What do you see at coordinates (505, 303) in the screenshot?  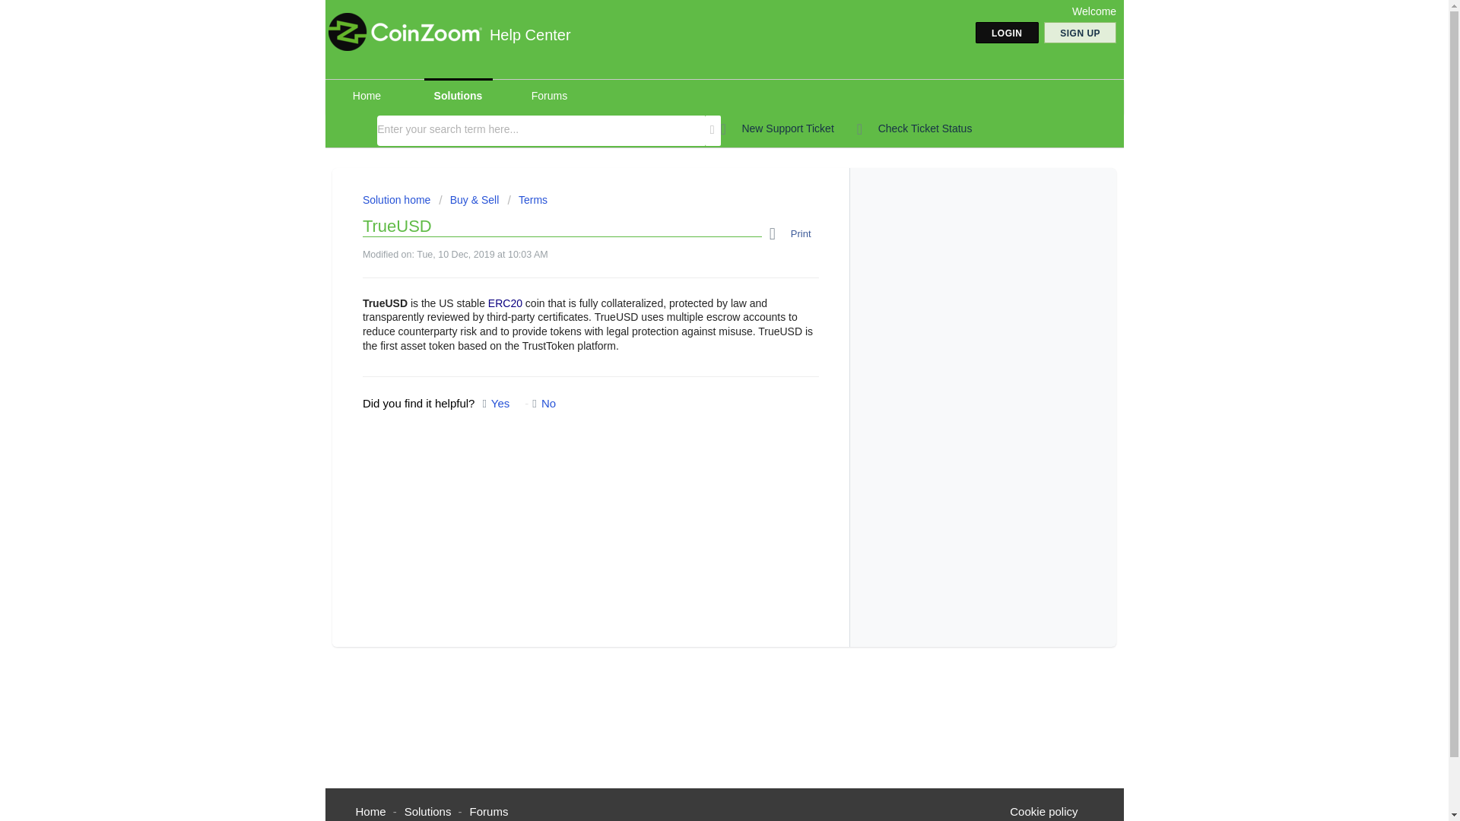 I see `ERC20` at bounding box center [505, 303].